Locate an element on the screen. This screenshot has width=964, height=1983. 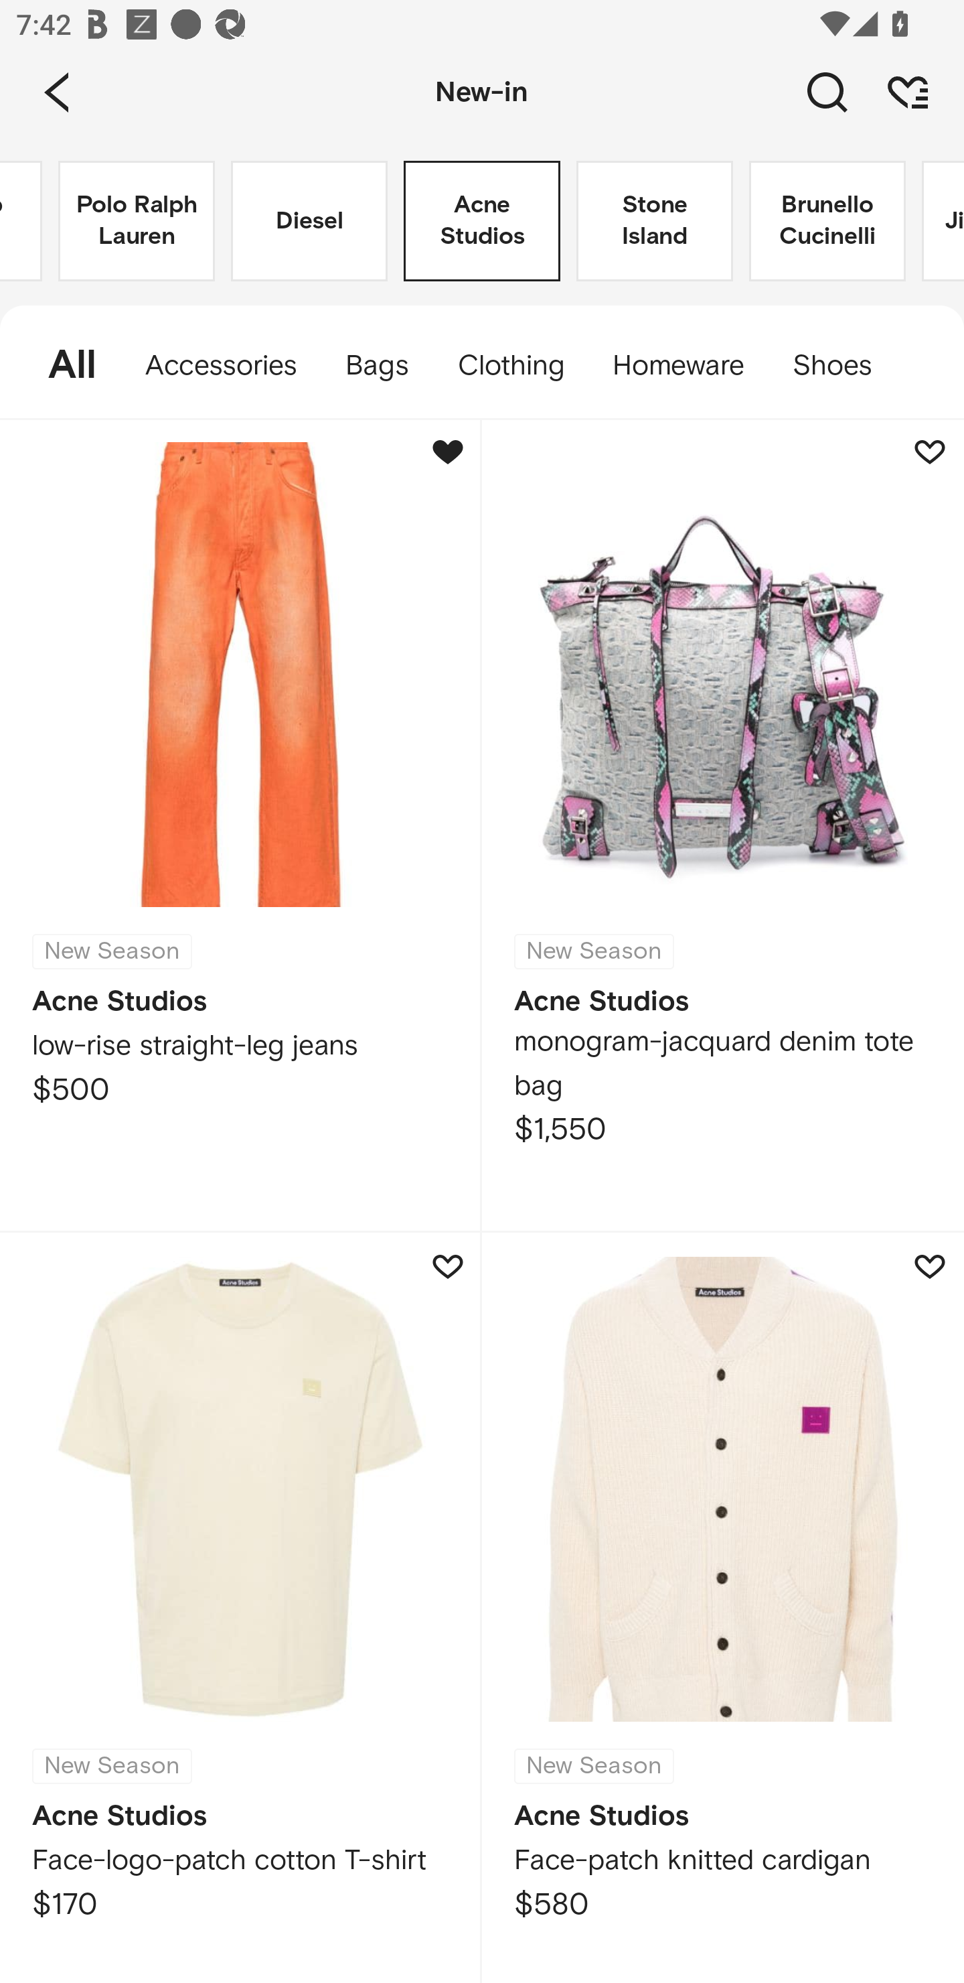
Diesel is located at coordinates (309, 221).